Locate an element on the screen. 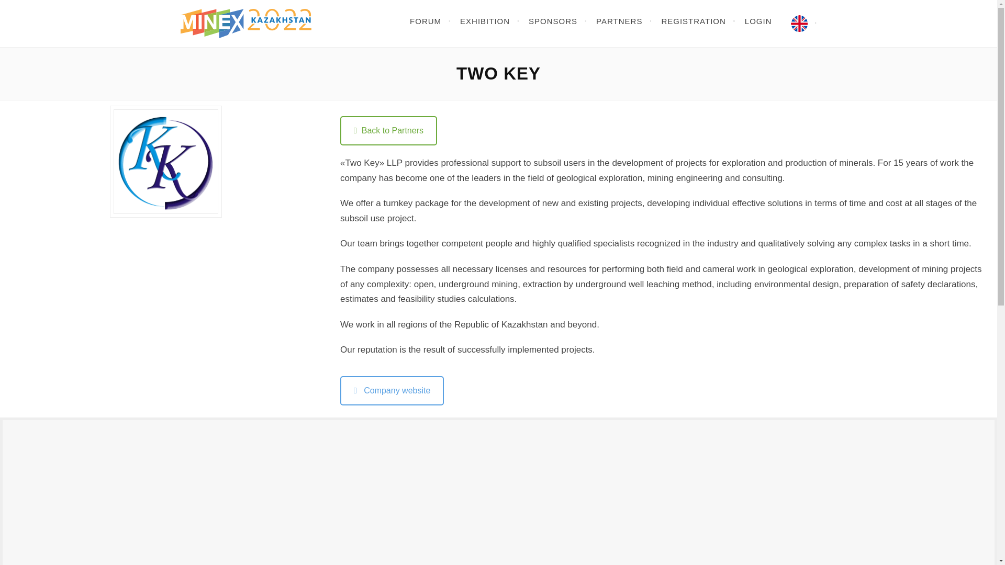  PARTNERS is located at coordinates (619, 21).